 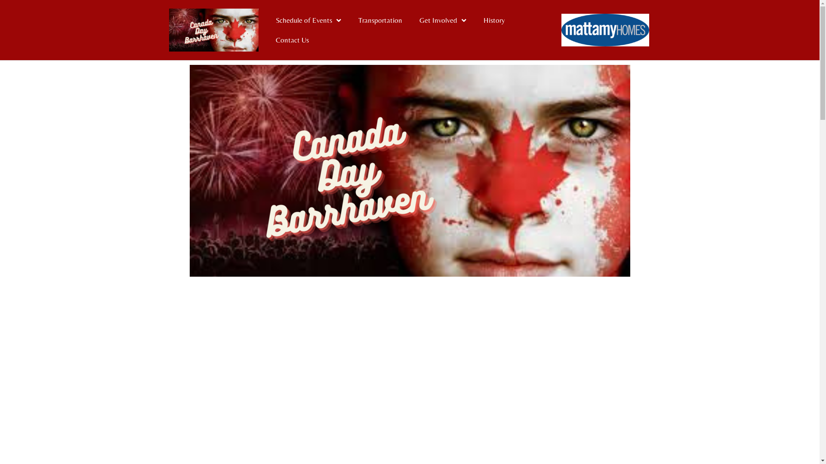 I want to click on Contact Us, so click(x=292, y=40).